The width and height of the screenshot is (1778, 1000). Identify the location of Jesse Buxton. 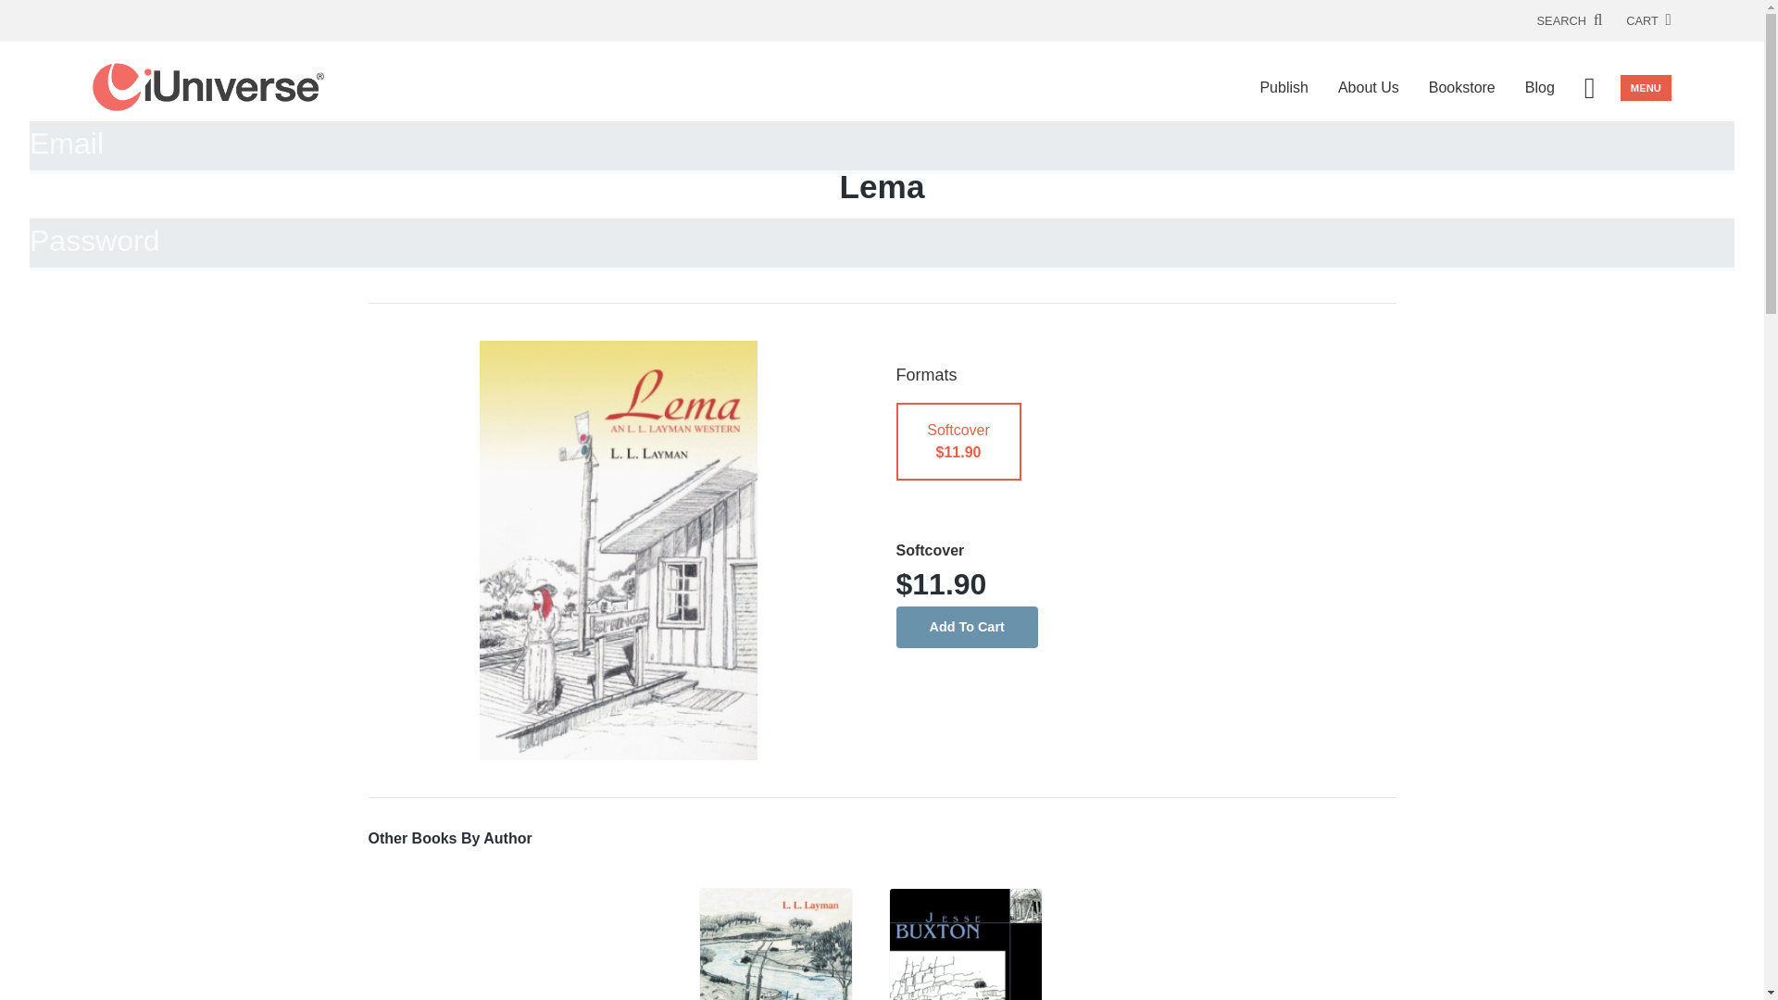
(965, 944).